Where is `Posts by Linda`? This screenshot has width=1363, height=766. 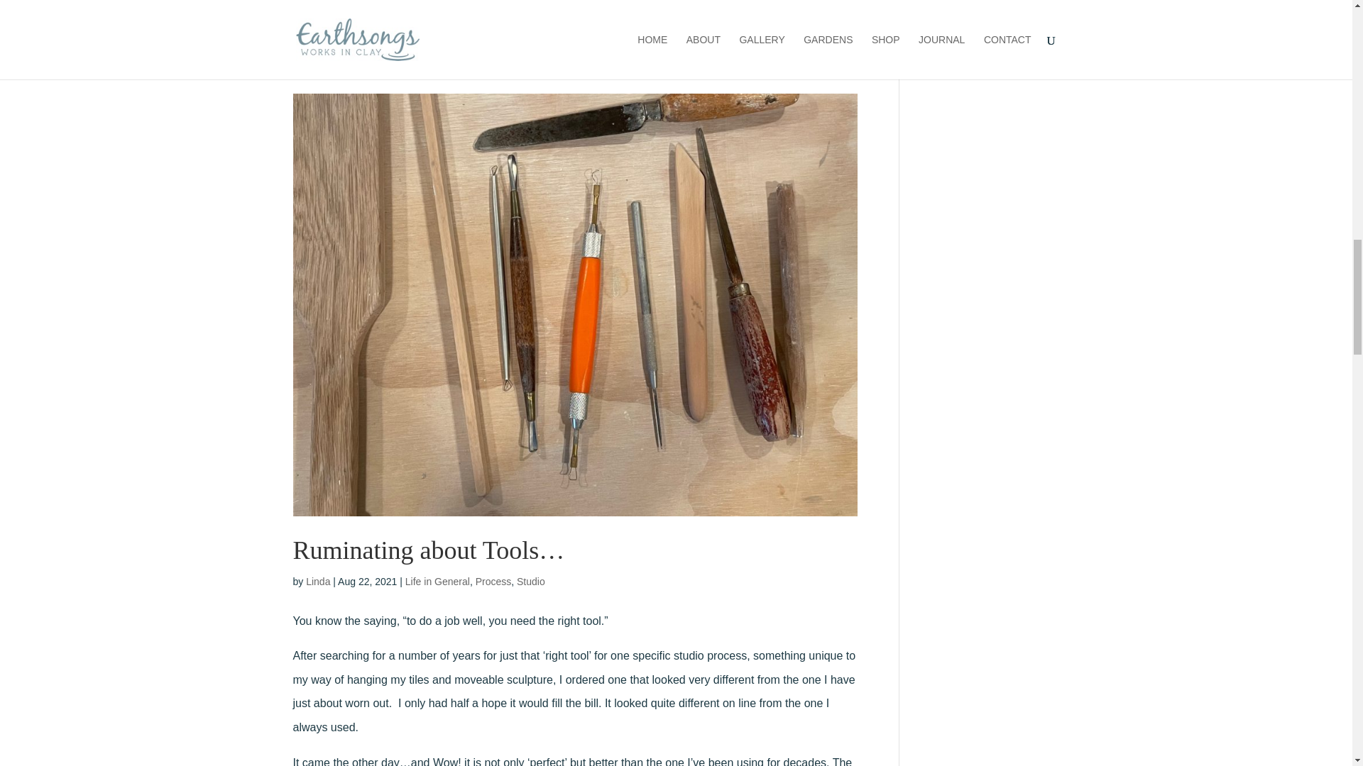
Posts by Linda is located at coordinates (317, 582).